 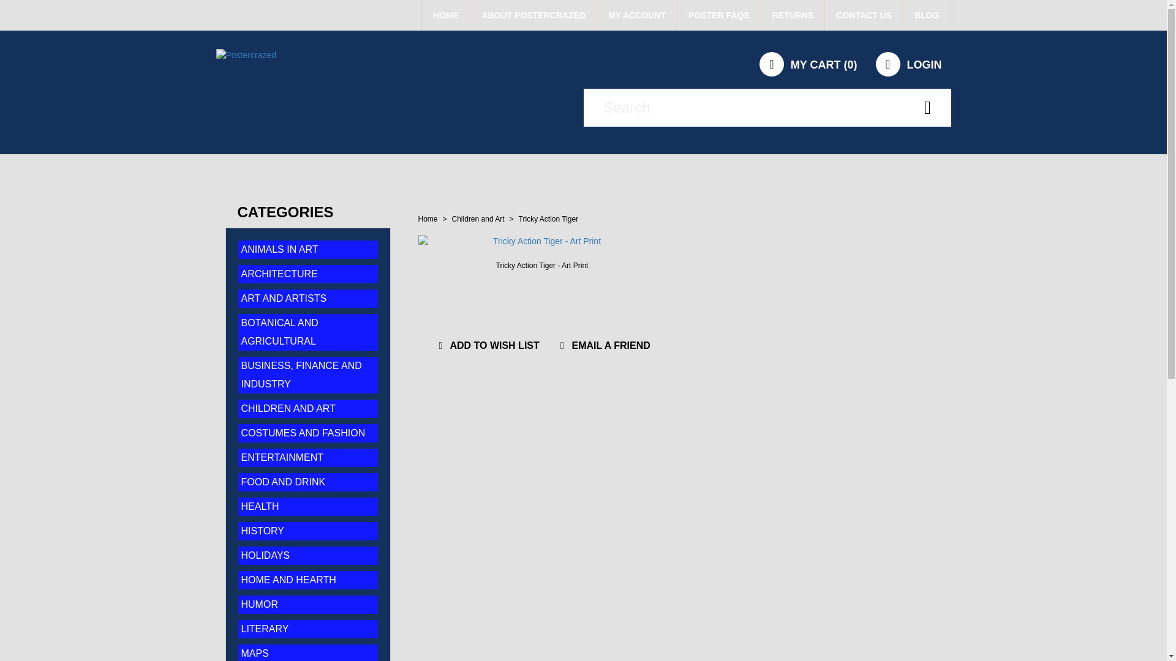 What do you see at coordinates (284, 298) in the screenshot?
I see `ART AND ARTISTS` at bounding box center [284, 298].